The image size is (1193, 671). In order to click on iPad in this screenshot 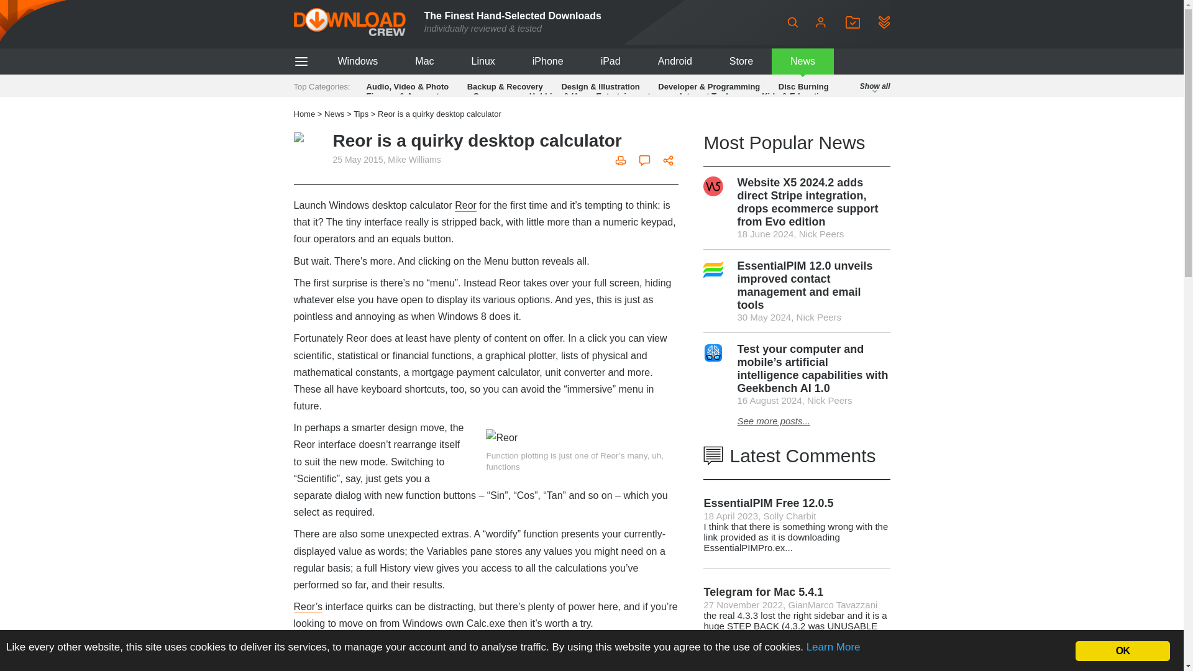, I will do `click(610, 61)`.